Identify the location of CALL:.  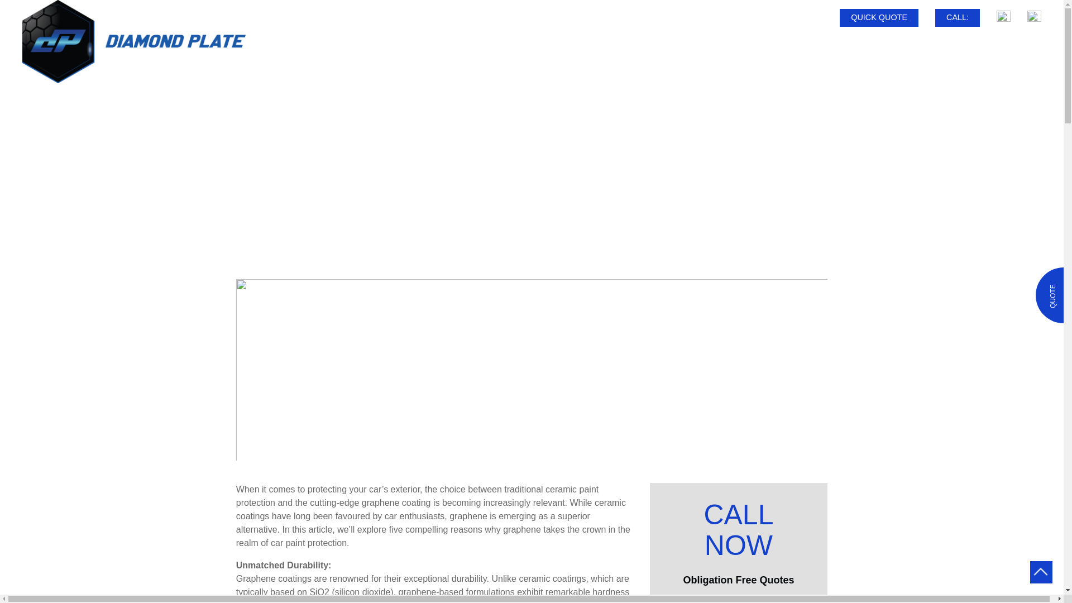
(957, 18).